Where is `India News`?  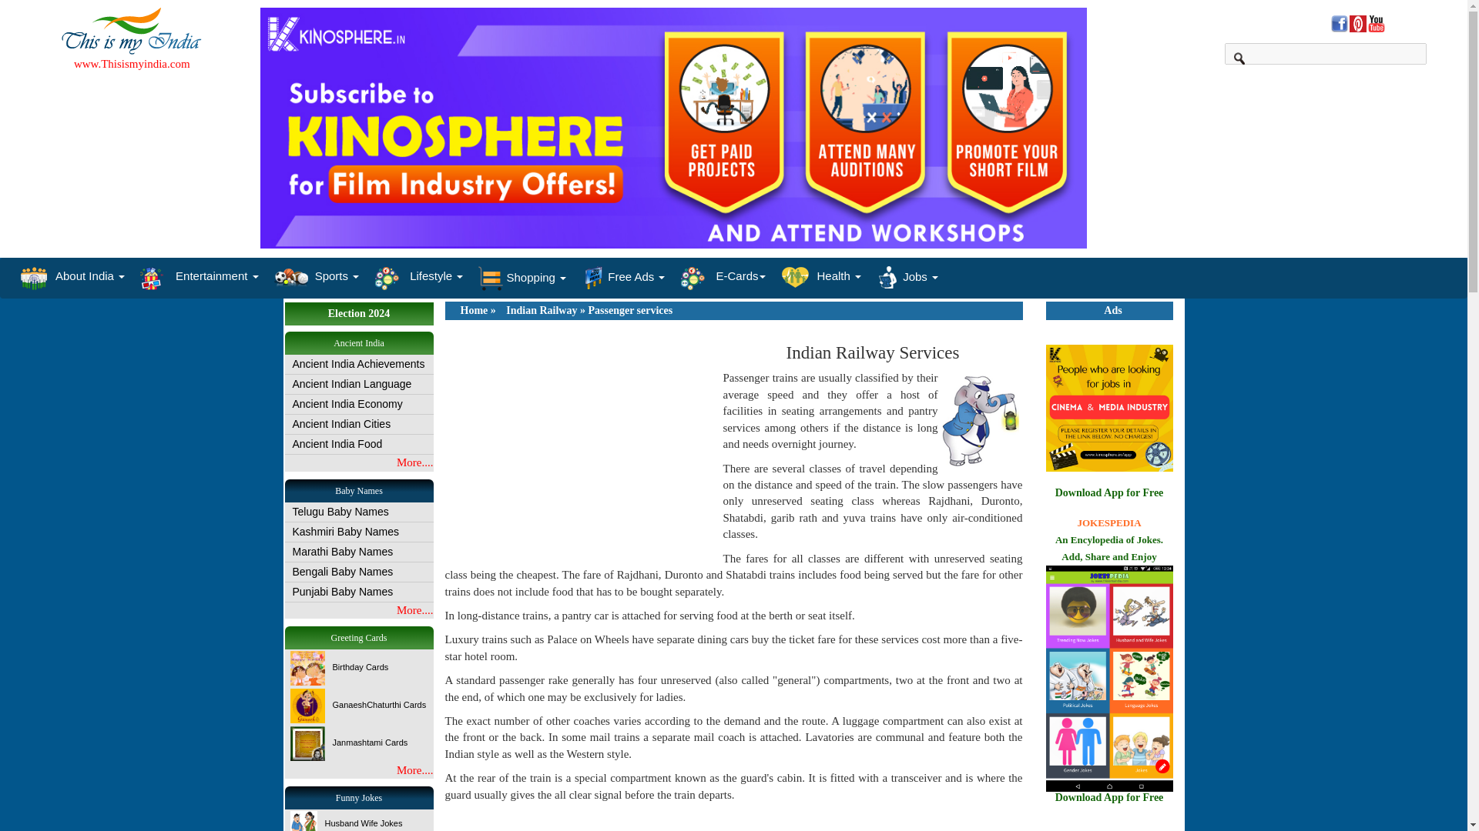
India News is located at coordinates (1376, 28).